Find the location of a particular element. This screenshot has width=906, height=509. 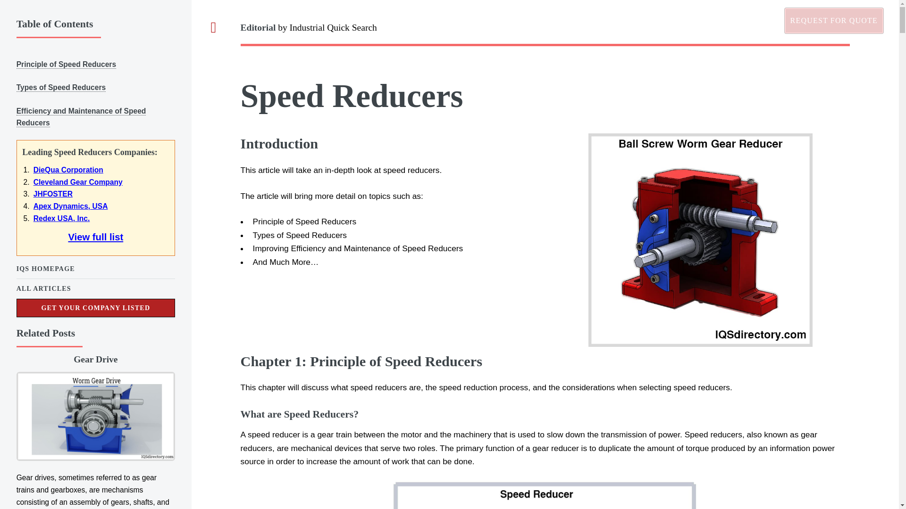

Types of Speed Reducers is located at coordinates (61, 88).